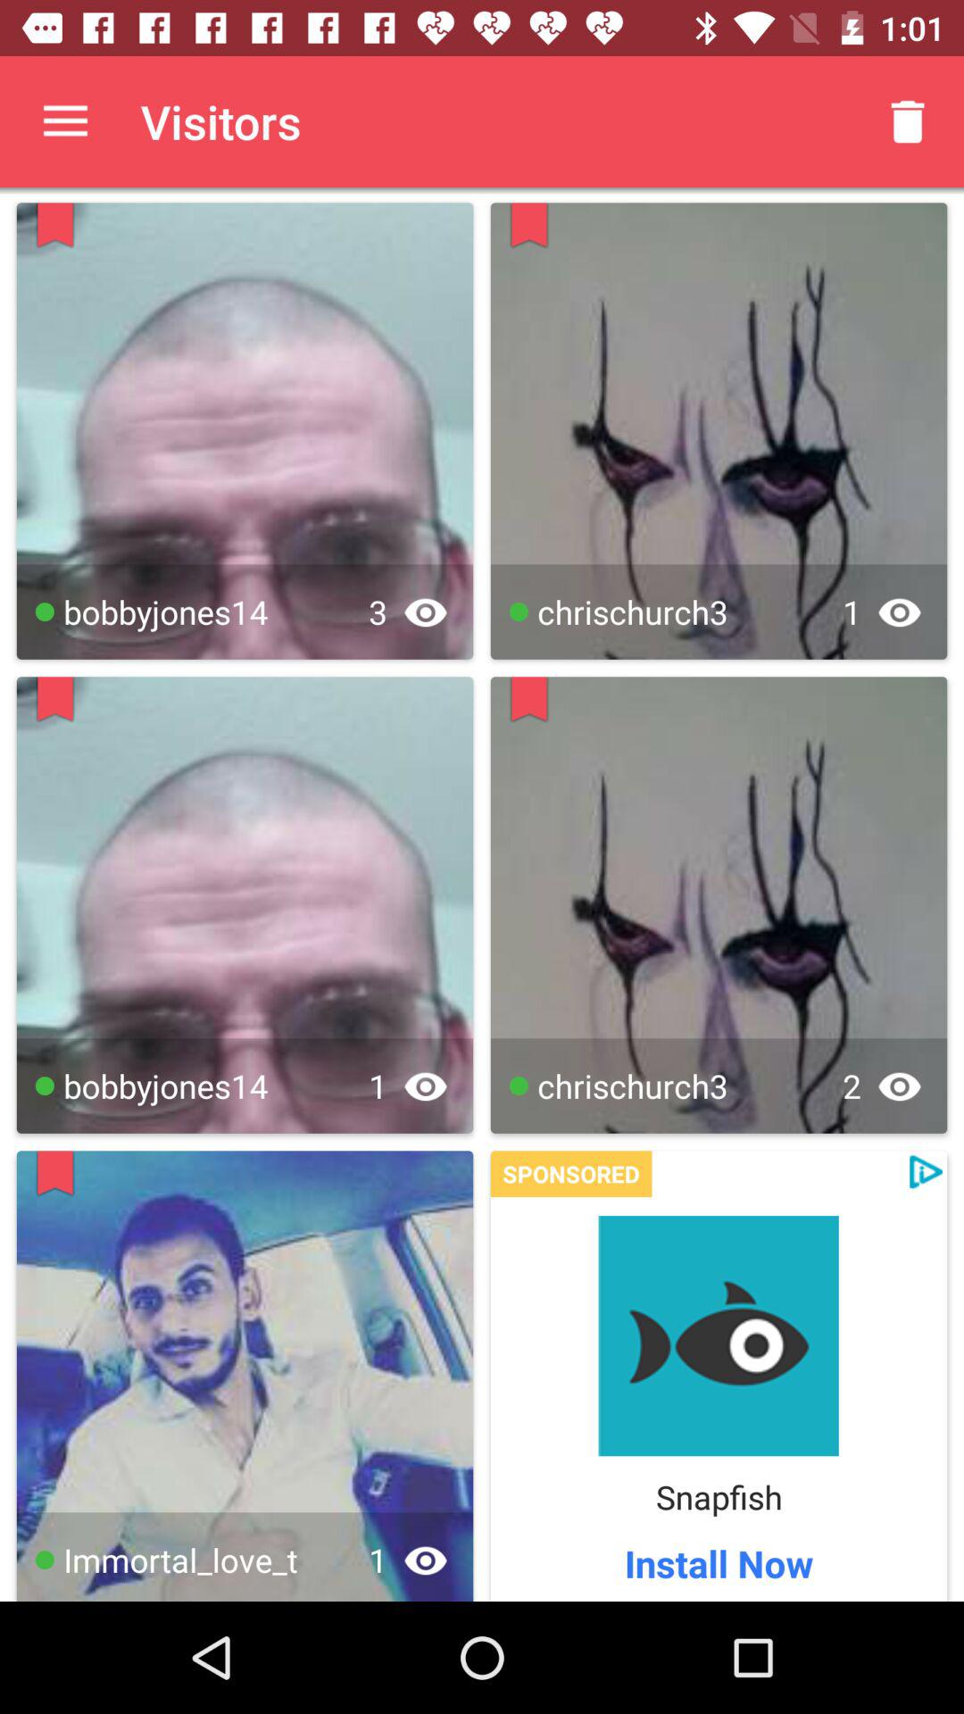  What do you see at coordinates (65, 121) in the screenshot?
I see `open the app next to the visitors item` at bounding box center [65, 121].